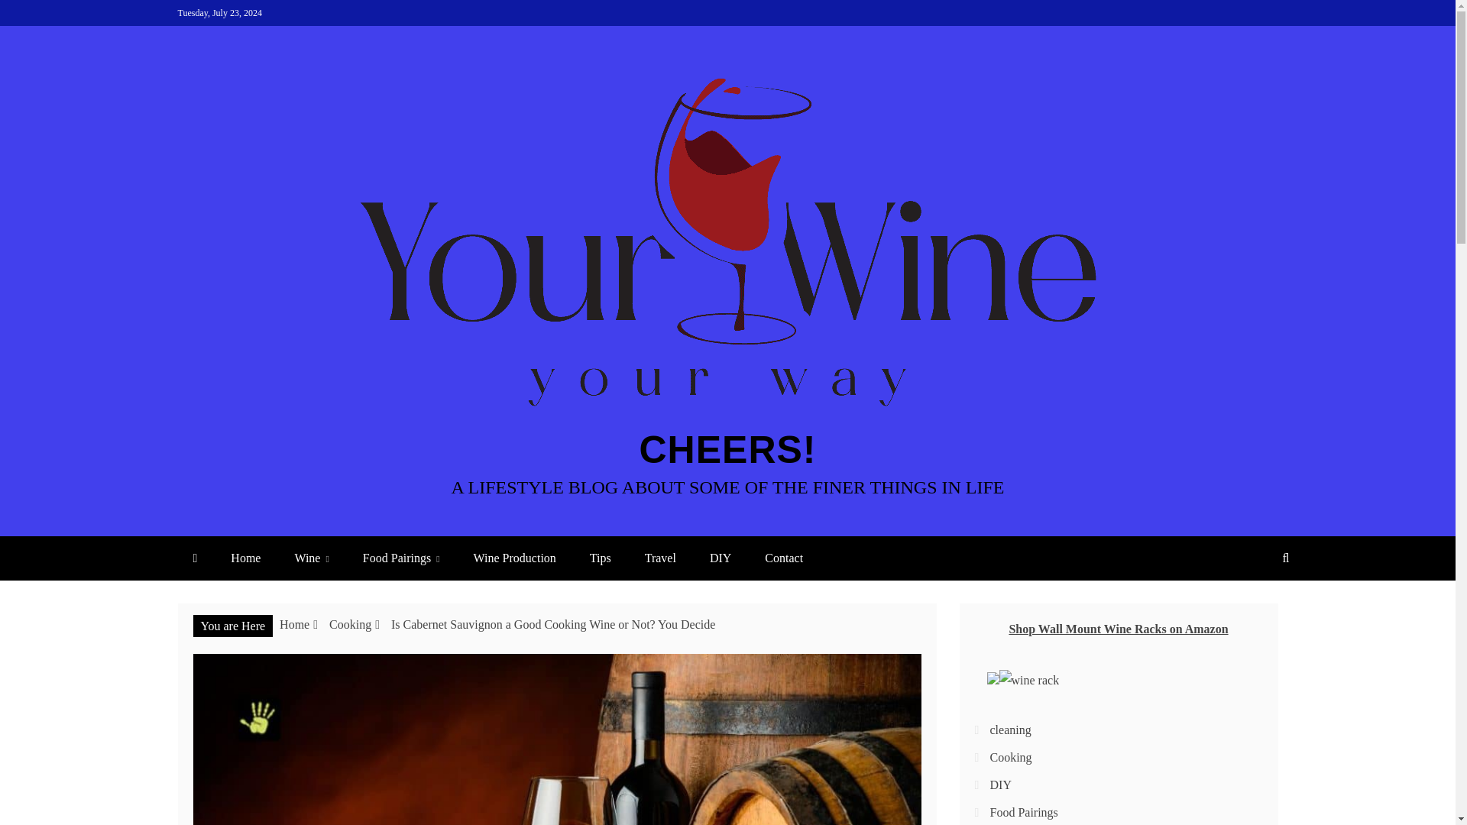 The image size is (1467, 825). What do you see at coordinates (350, 624) in the screenshot?
I see `Cooking` at bounding box center [350, 624].